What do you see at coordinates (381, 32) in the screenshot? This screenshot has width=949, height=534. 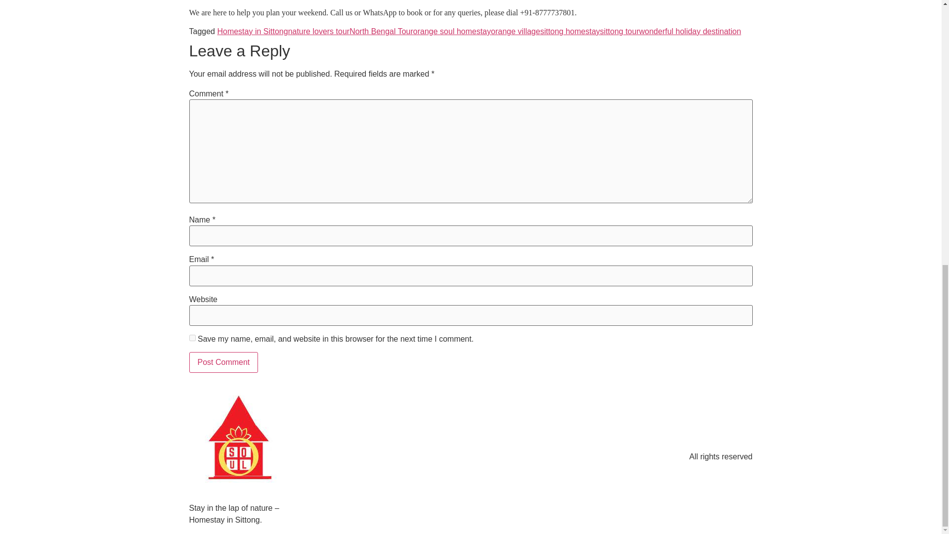 I see `North Bengal Tour` at bounding box center [381, 32].